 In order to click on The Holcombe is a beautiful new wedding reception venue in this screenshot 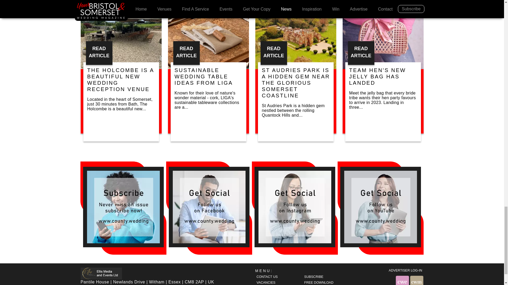, I will do `click(121, 35)`.